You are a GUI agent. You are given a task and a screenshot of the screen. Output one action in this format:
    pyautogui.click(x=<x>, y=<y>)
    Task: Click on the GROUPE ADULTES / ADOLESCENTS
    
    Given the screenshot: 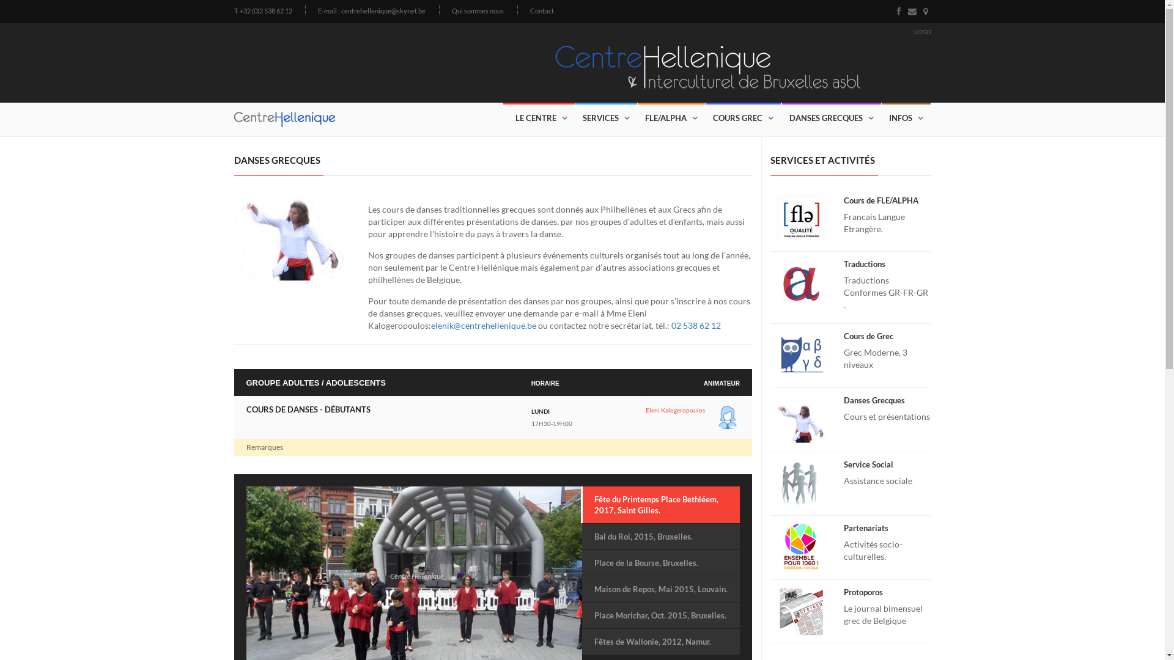 What is the action you would take?
    pyautogui.click(x=316, y=384)
    